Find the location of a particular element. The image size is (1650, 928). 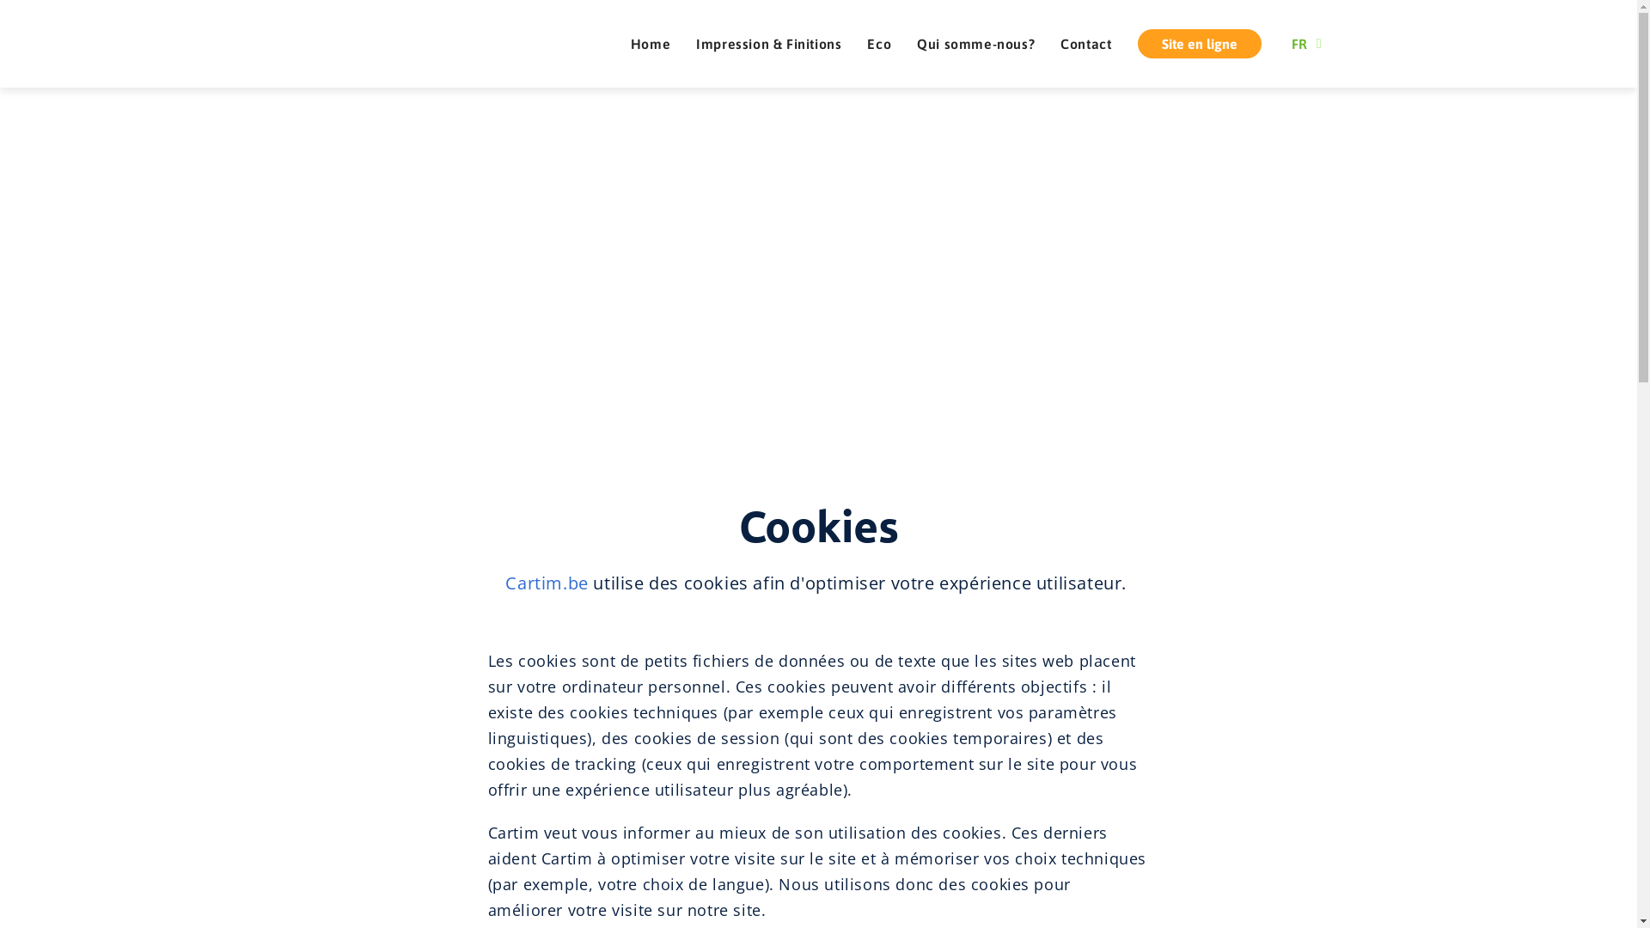

Cartim.be is located at coordinates (547, 583).